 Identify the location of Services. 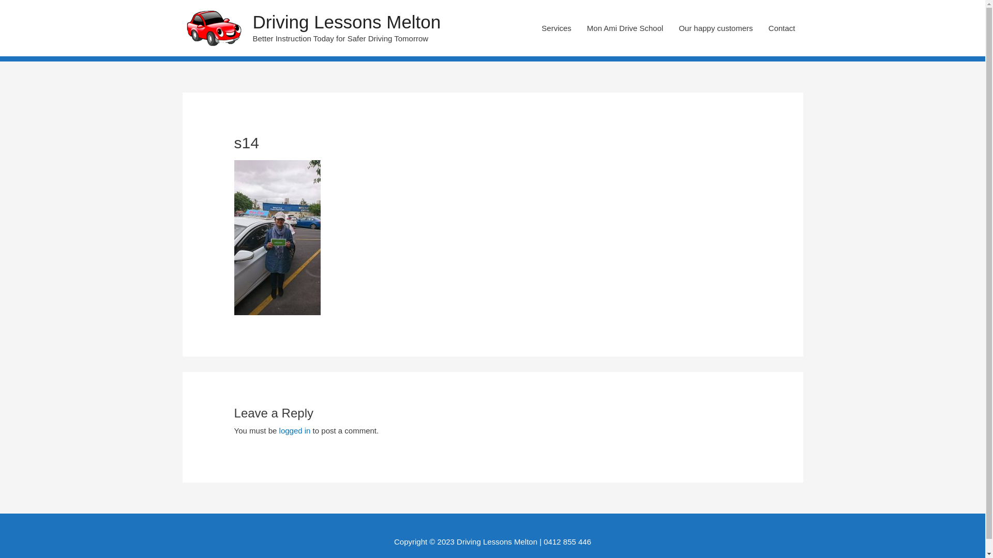
(556, 28).